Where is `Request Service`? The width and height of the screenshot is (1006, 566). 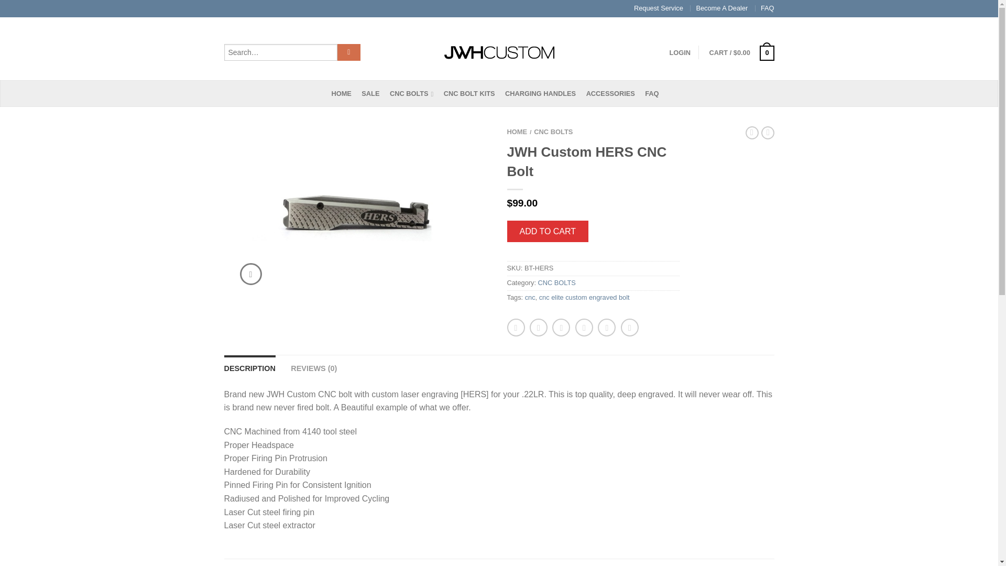
Request Service is located at coordinates (658, 7).